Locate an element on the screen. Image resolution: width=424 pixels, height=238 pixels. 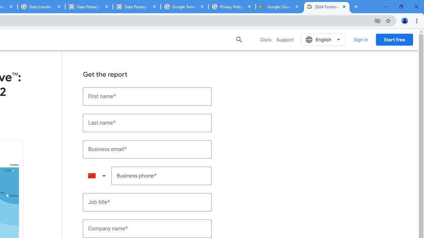
Calling Code (+86) is located at coordinates (97, 176).